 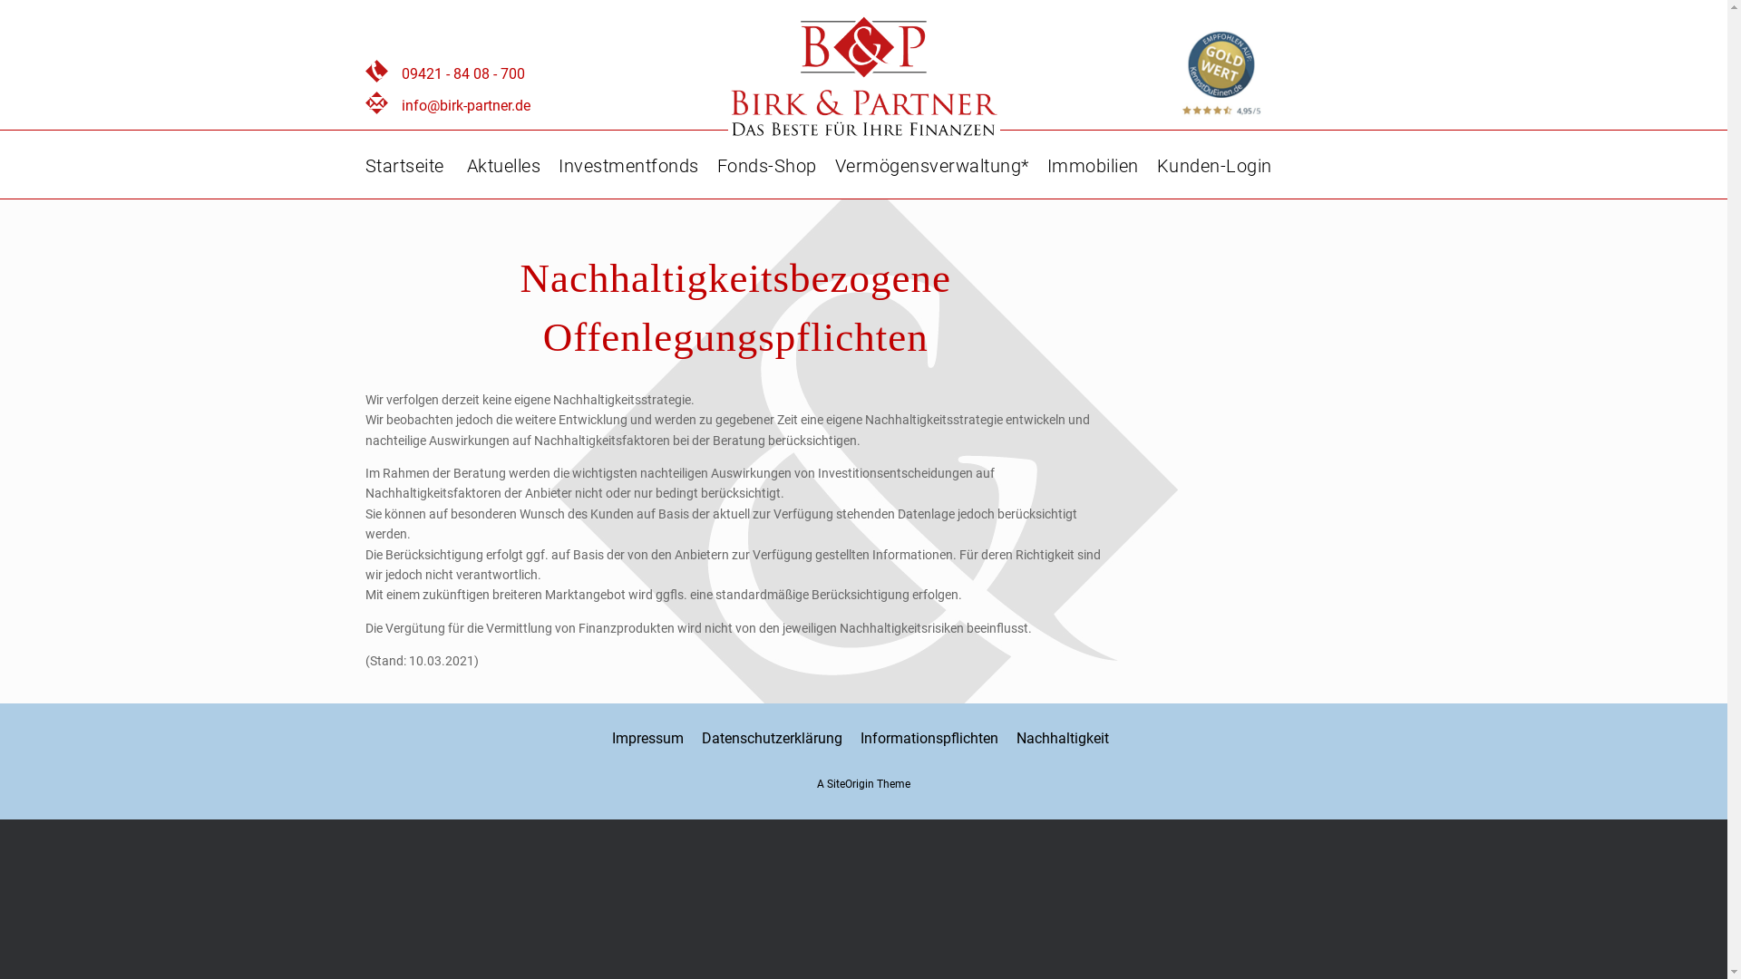 What do you see at coordinates (863, 78) in the screenshot?
I see `vermoegen.bayern` at bounding box center [863, 78].